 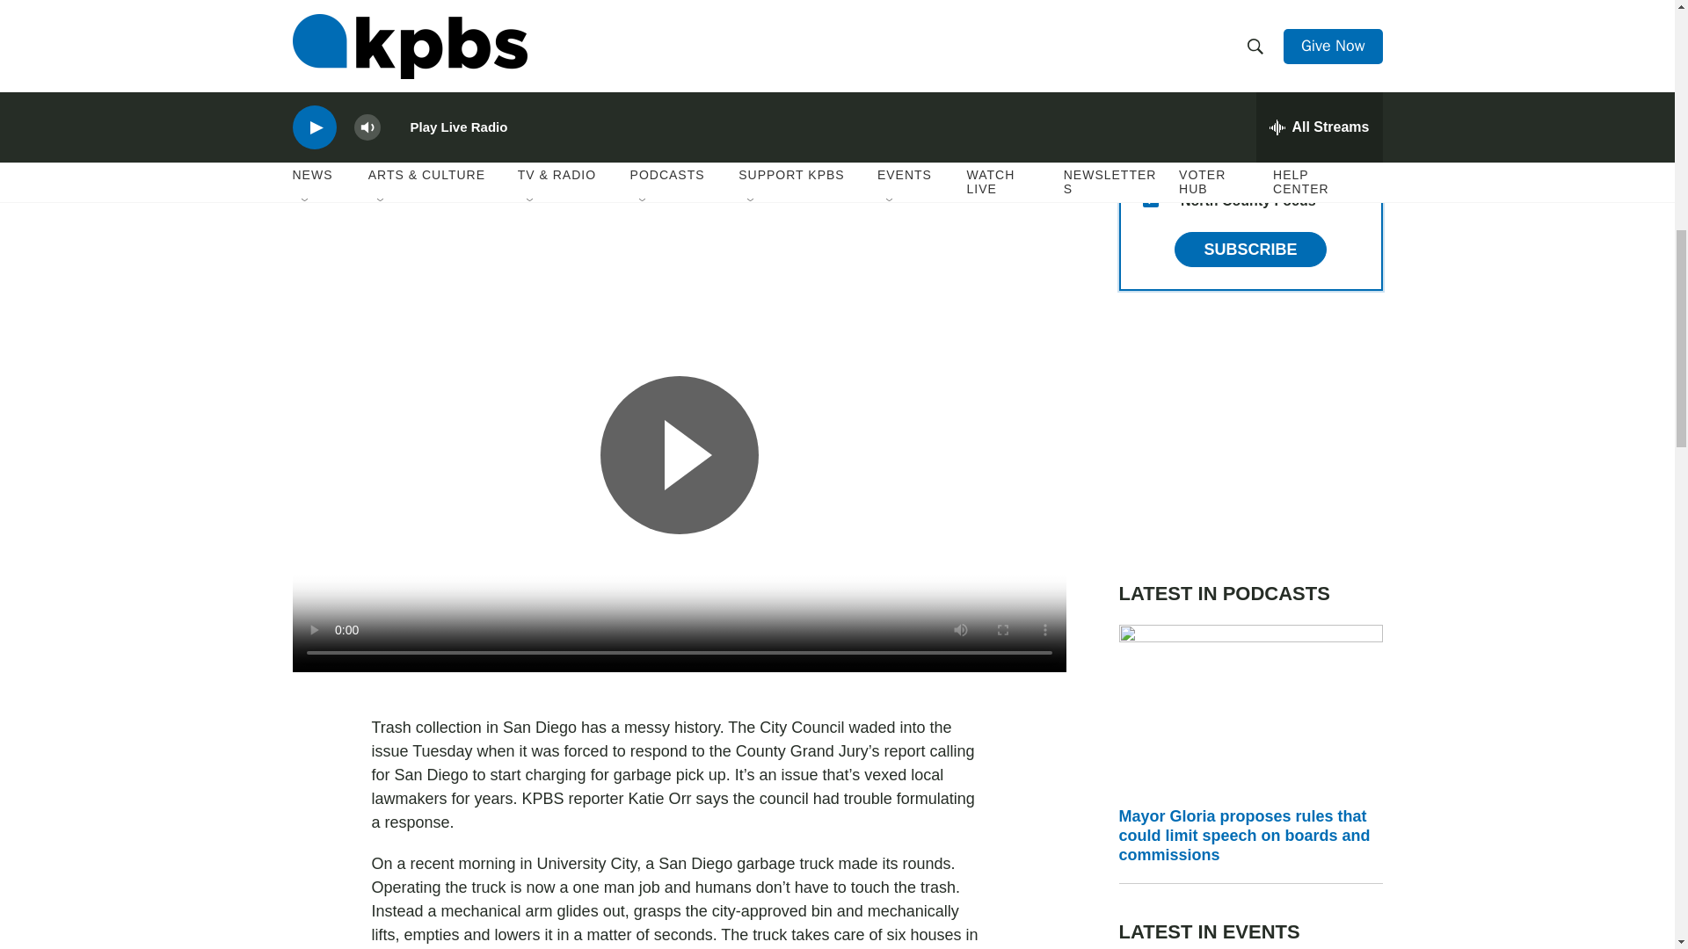 I want to click on 2, so click(x=1150, y=72).